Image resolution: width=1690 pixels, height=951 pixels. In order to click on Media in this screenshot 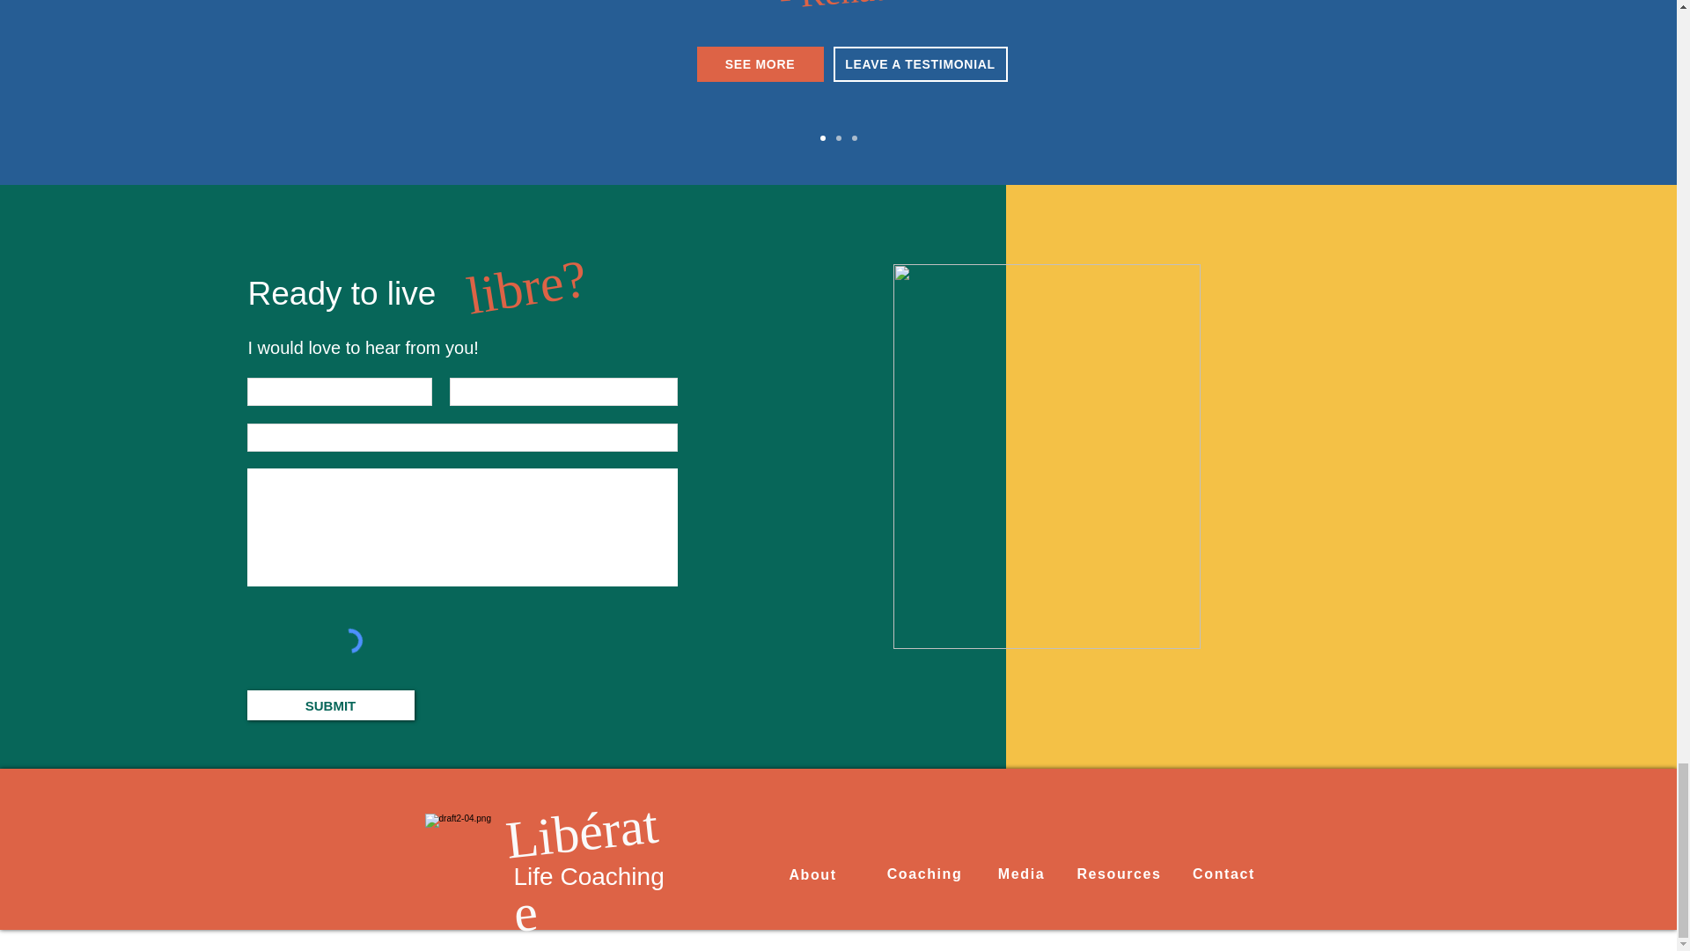, I will do `click(1020, 874)`.